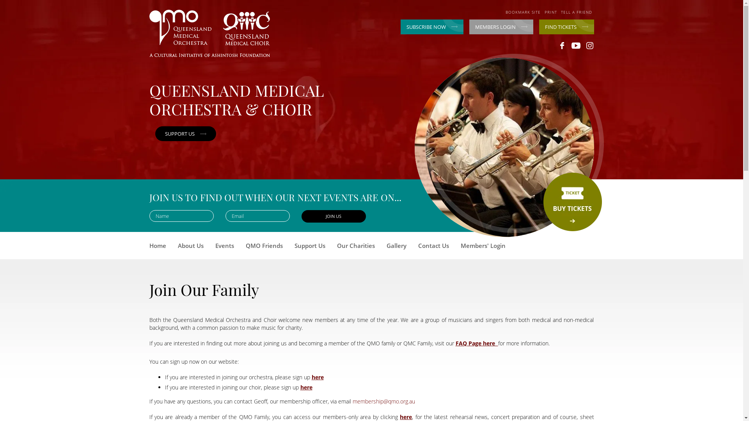 The image size is (749, 421). Describe the element at coordinates (310, 249) in the screenshot. I see `Support Us` at that location.